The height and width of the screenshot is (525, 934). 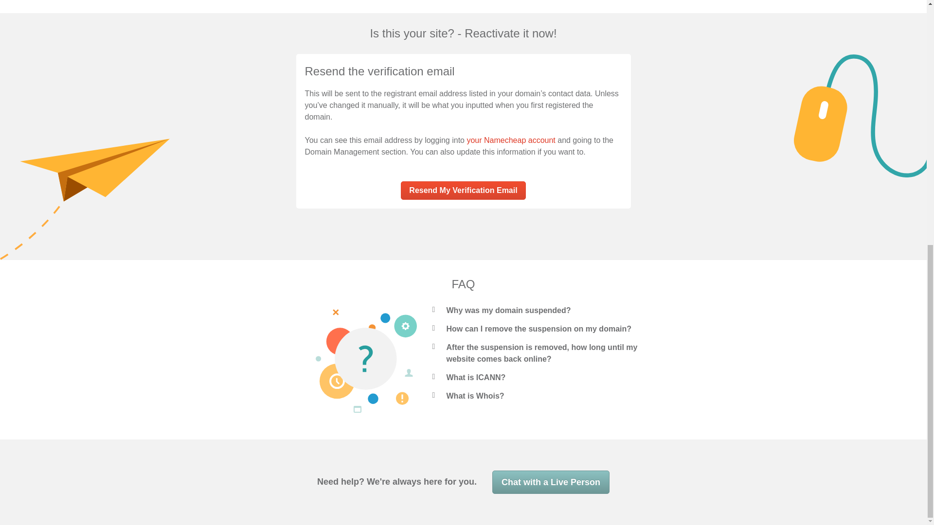 What do you see at coordinates (551, 482) in the screenshot?
I see `Chat with a Live Person` at bounding box center [551, 482].